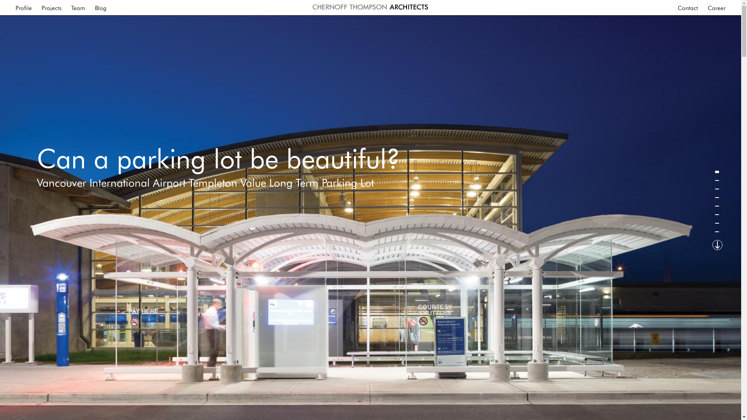 Image resolution: width=747 pixels, height=420 pixels. I want to click on Team, so click(78, 7).